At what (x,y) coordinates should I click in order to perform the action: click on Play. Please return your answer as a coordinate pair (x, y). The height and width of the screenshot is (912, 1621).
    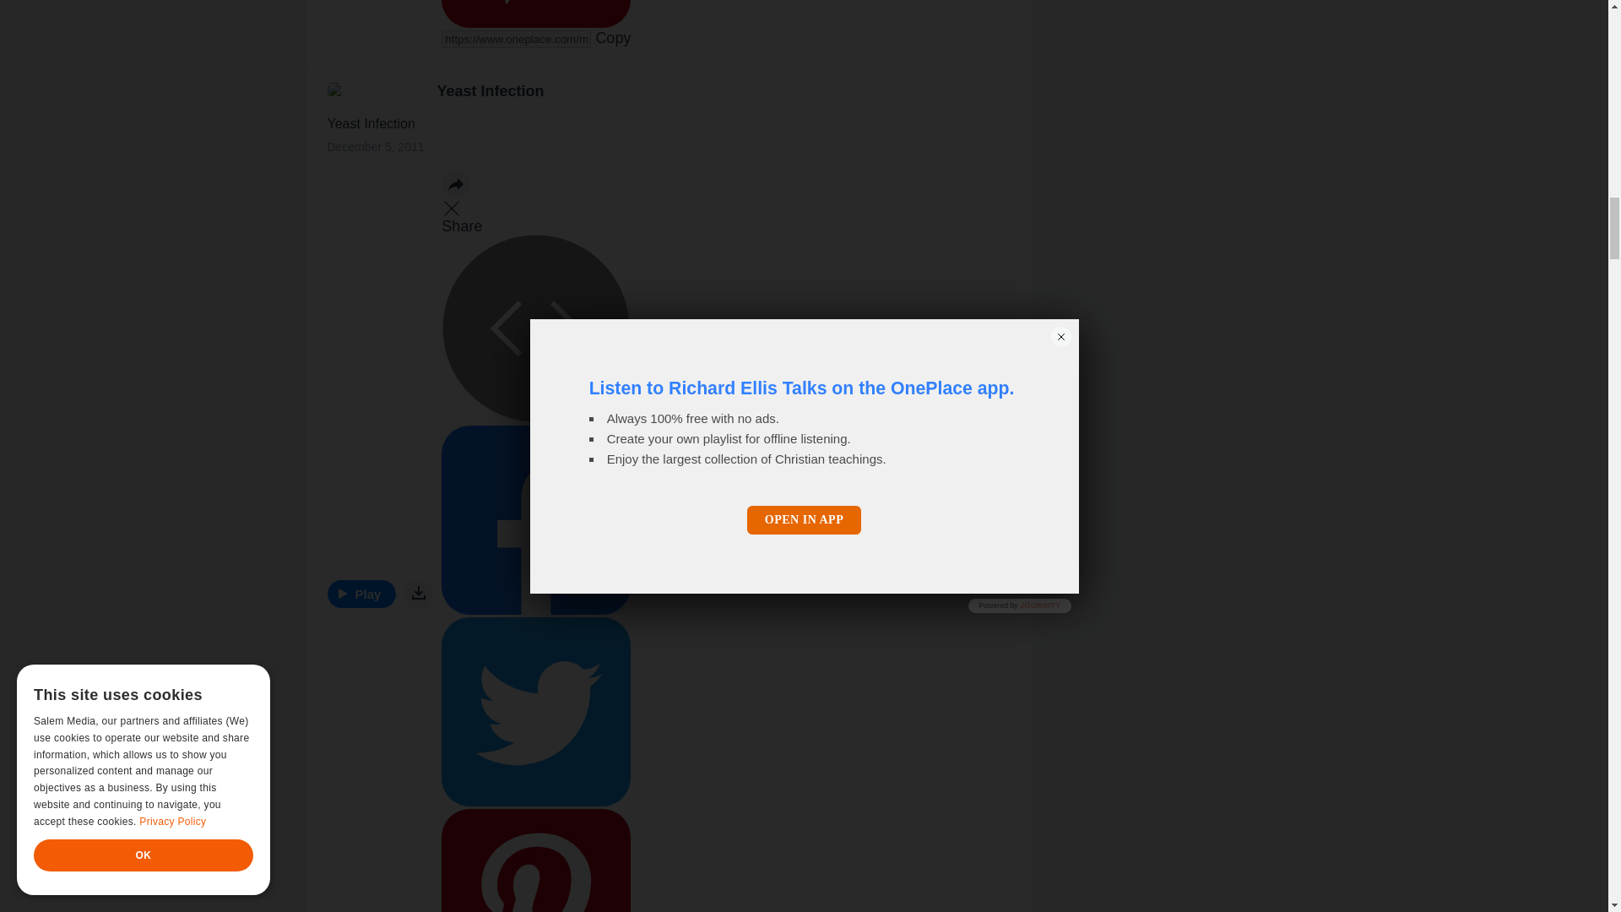
    Looking at the image, I should click on (361, 594).